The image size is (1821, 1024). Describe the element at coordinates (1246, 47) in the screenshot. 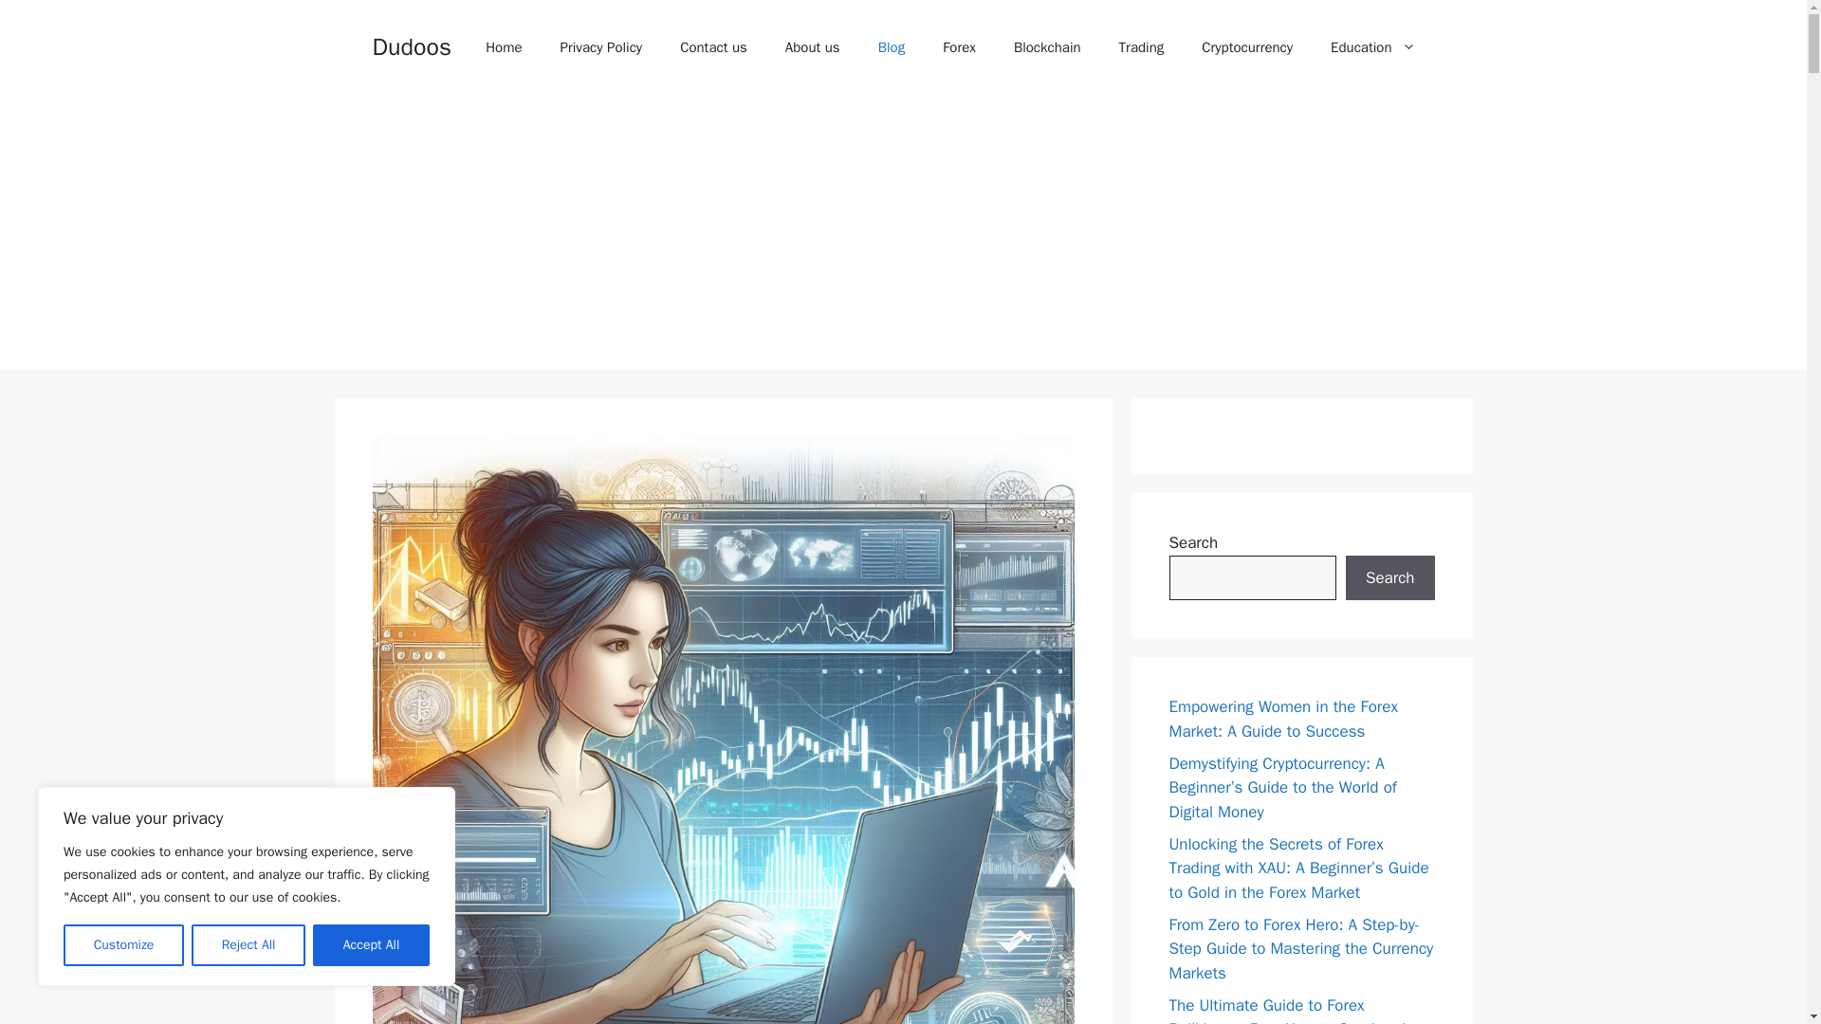

I see `Cryptocurrency` at that location.